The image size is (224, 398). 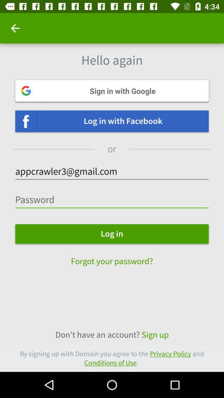 I want to click on flip to the by signing up icon, so click(x=112, y=358).